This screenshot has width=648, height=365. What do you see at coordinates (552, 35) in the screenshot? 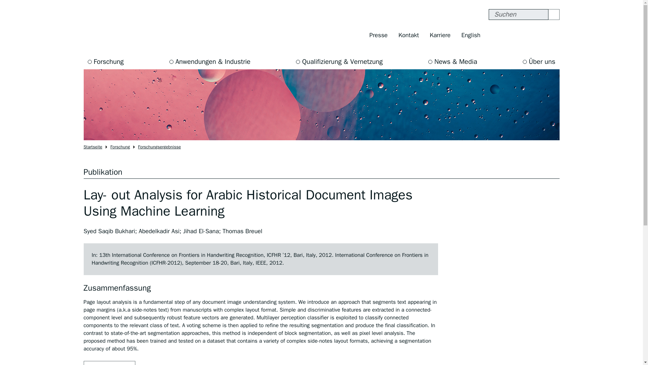
I see `Folgen Sie uns auf: LinkedIn` at bounding box center [552, 35].